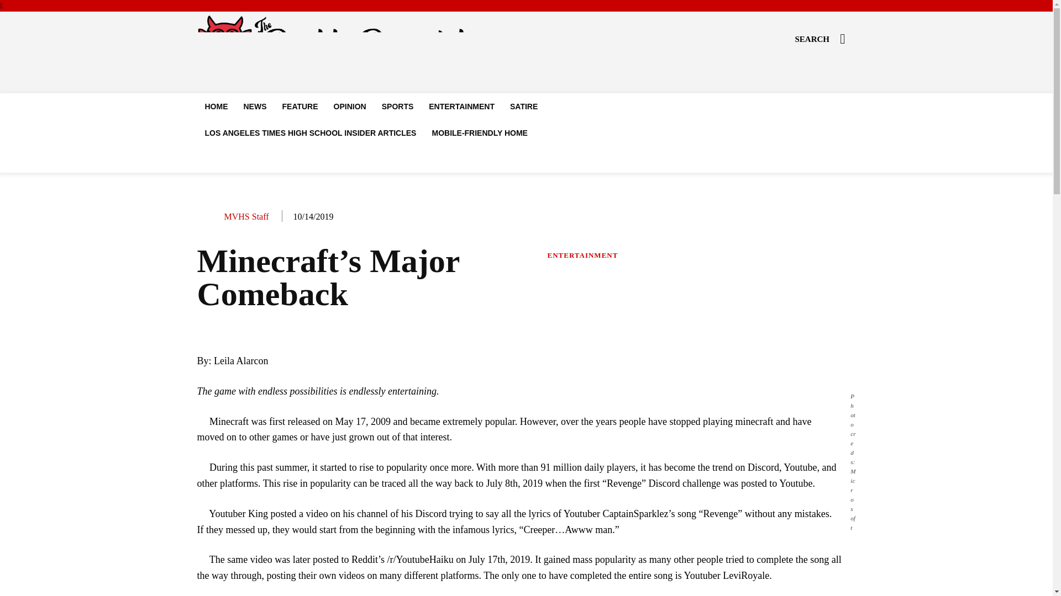 The height and width of the screenshot is (596, 1061). Describe the element at coordinates (824, 39) in the screenshot. I see `SEARCH` at that location.